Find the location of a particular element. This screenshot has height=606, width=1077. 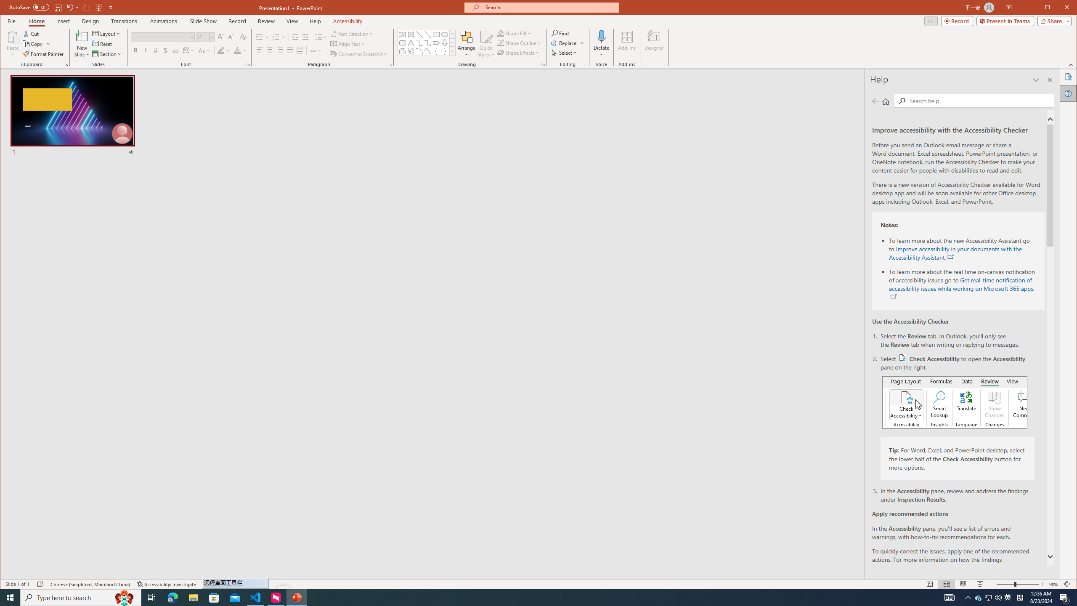

Type here to search is located at coordinates (81, 598).